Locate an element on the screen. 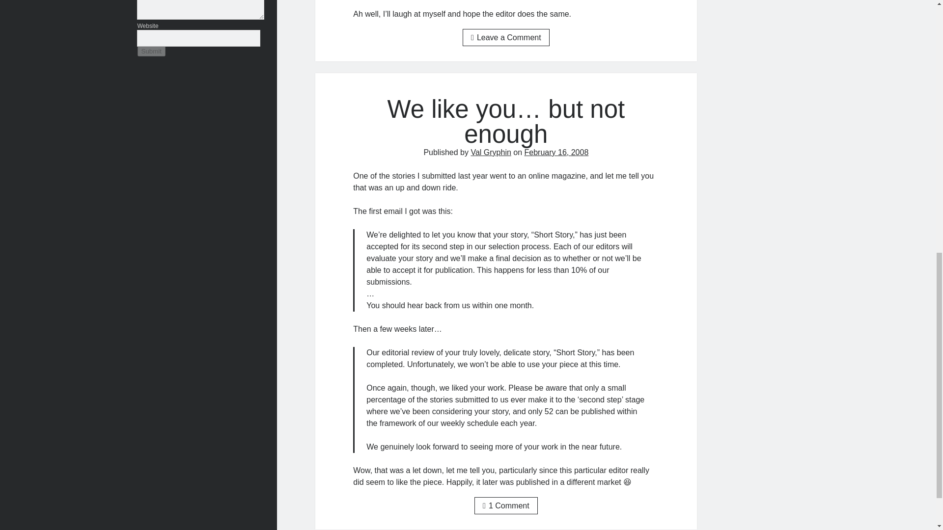 The image size is (943, 530). Val Gryphin is located at coordinates (491, 152).